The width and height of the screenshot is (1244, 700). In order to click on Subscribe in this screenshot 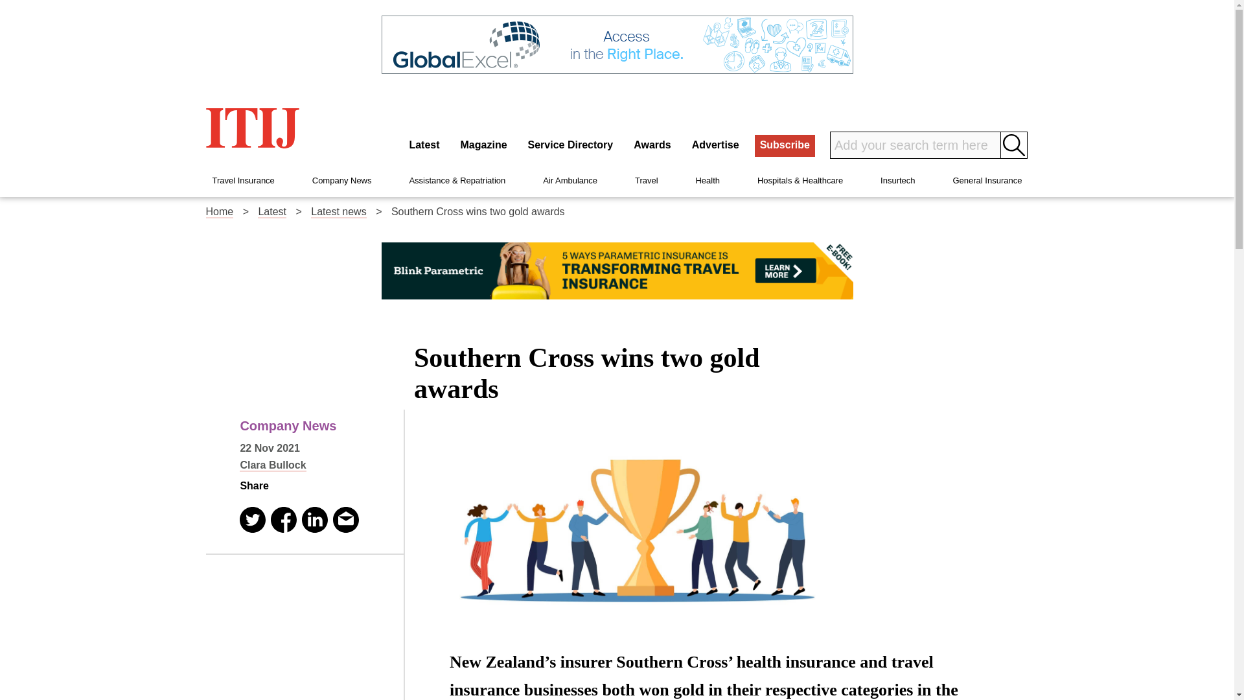, I will do `click(785, 145)`.